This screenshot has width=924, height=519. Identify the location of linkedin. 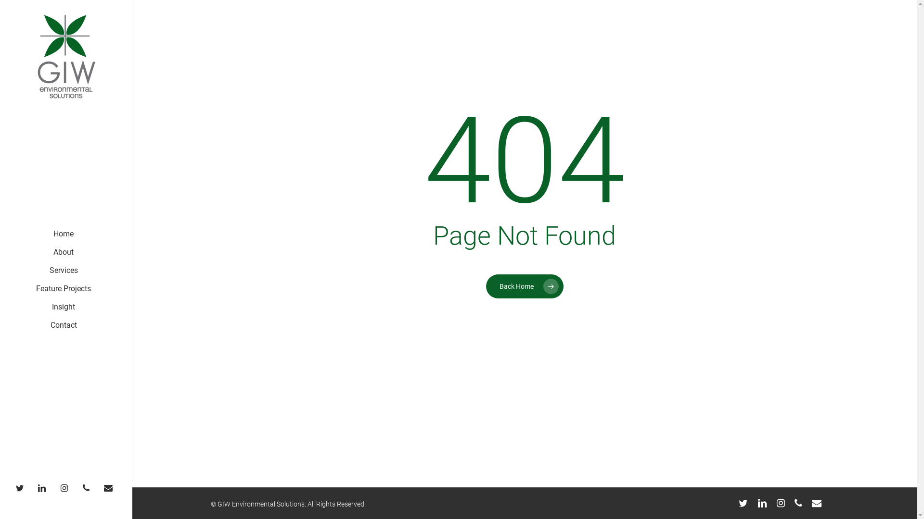
(762, 503).